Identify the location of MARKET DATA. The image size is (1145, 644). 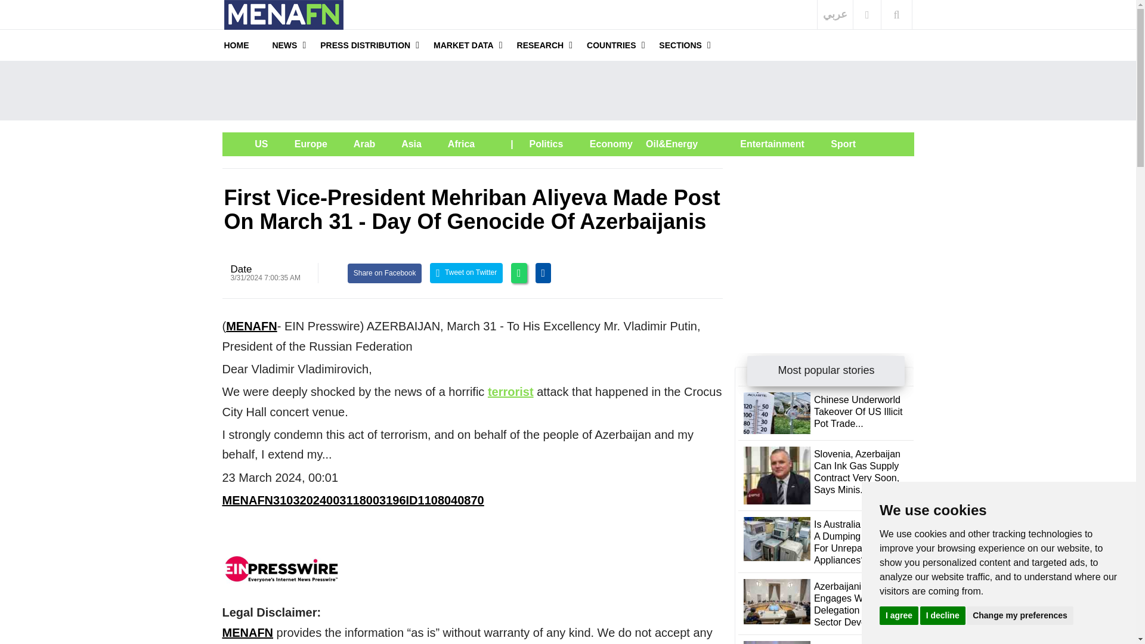
(463, 45).